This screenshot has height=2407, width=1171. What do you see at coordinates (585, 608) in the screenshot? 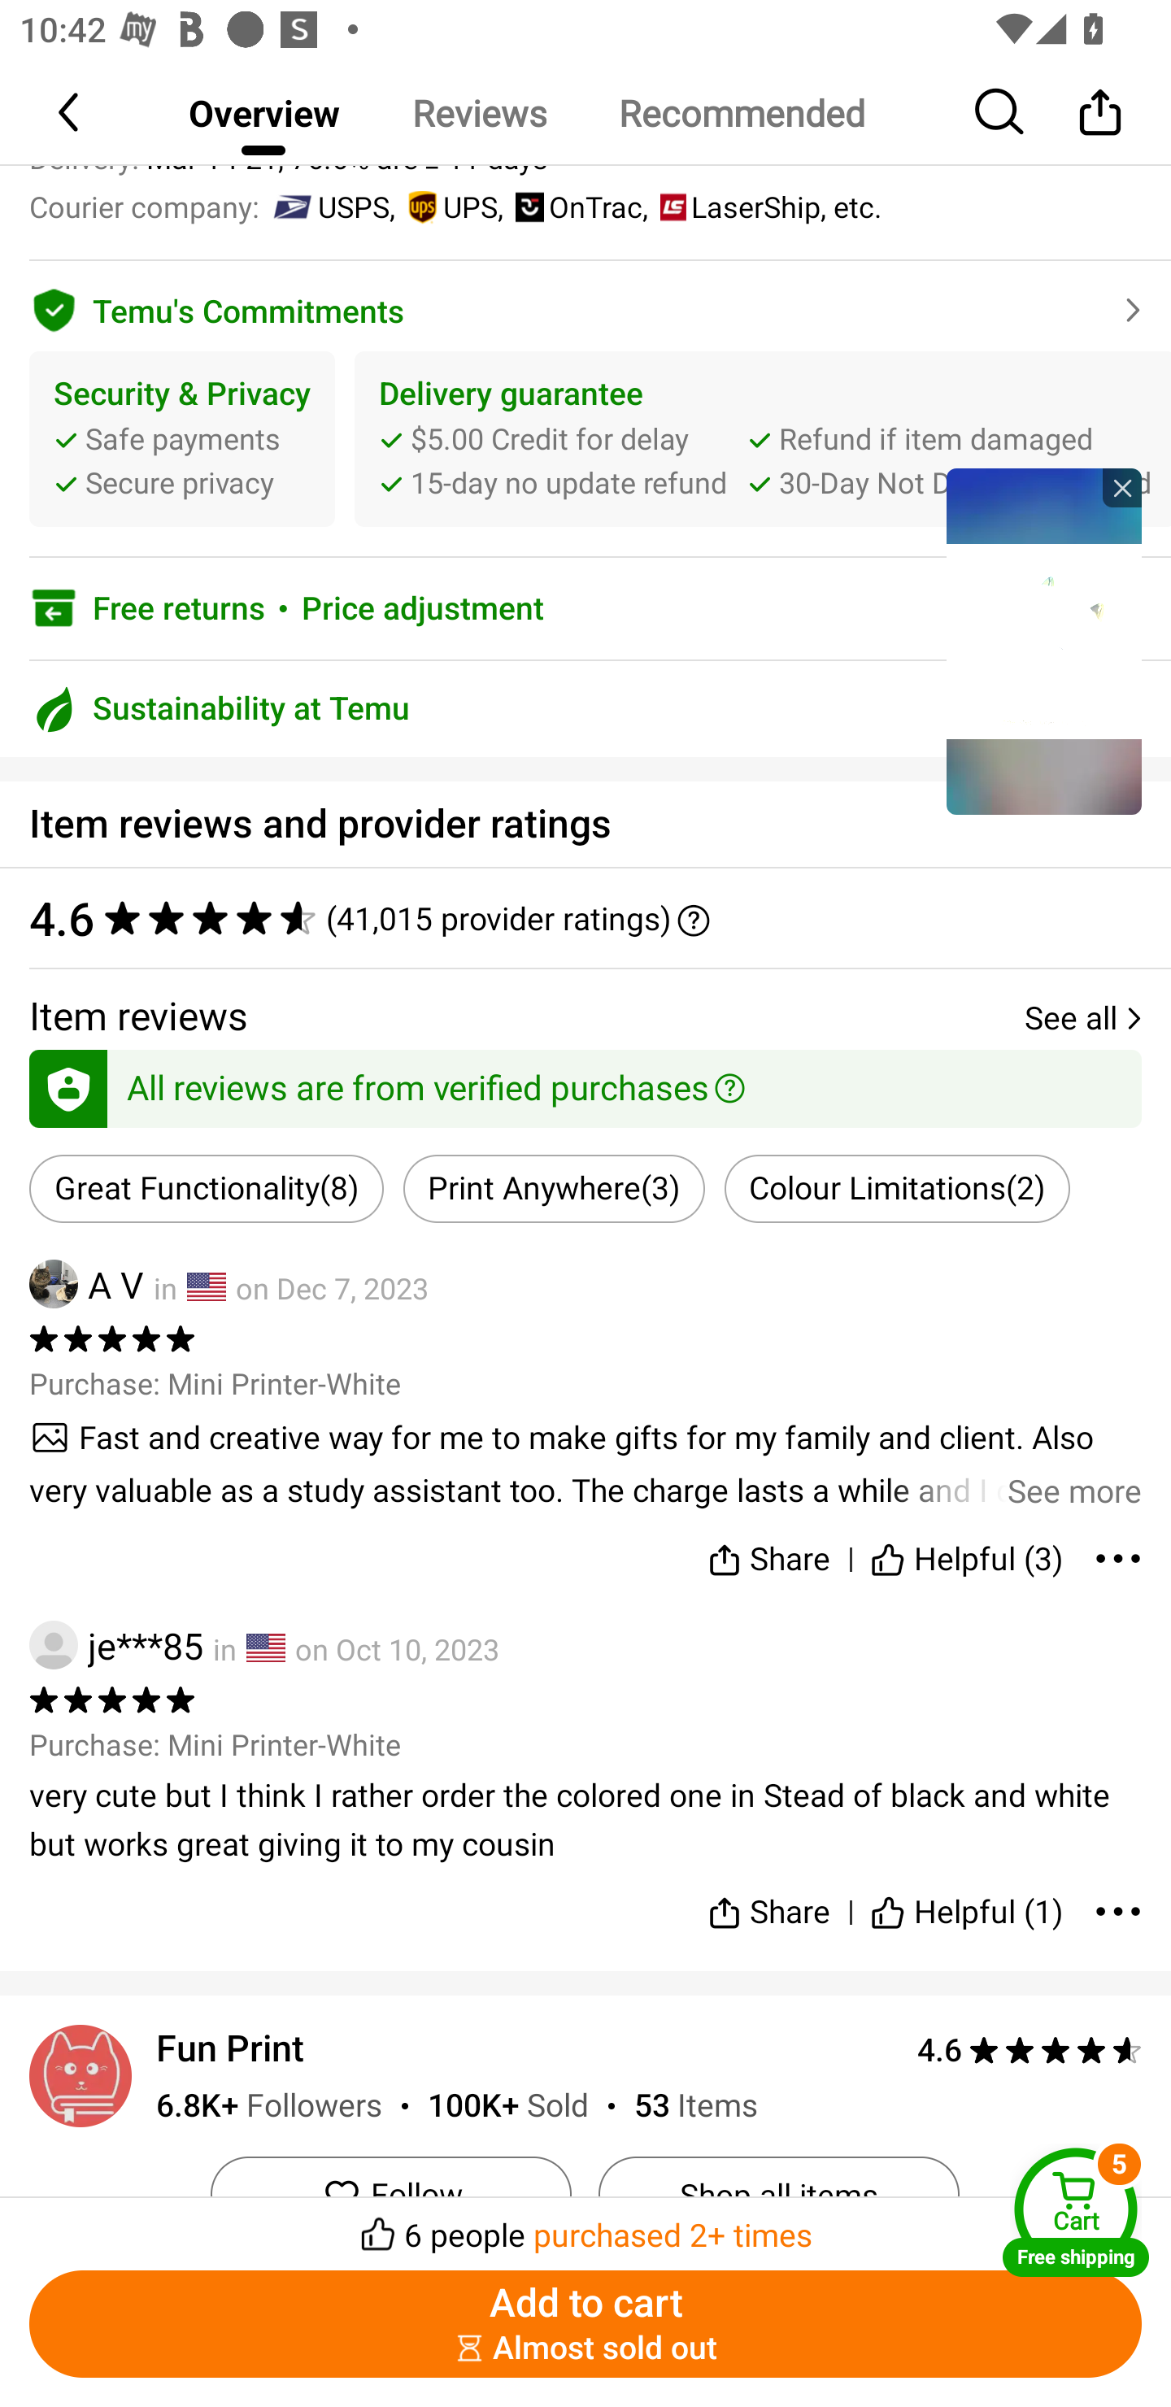
I see `Free returns￼Price adjustment` at bounding box center [585, 608].